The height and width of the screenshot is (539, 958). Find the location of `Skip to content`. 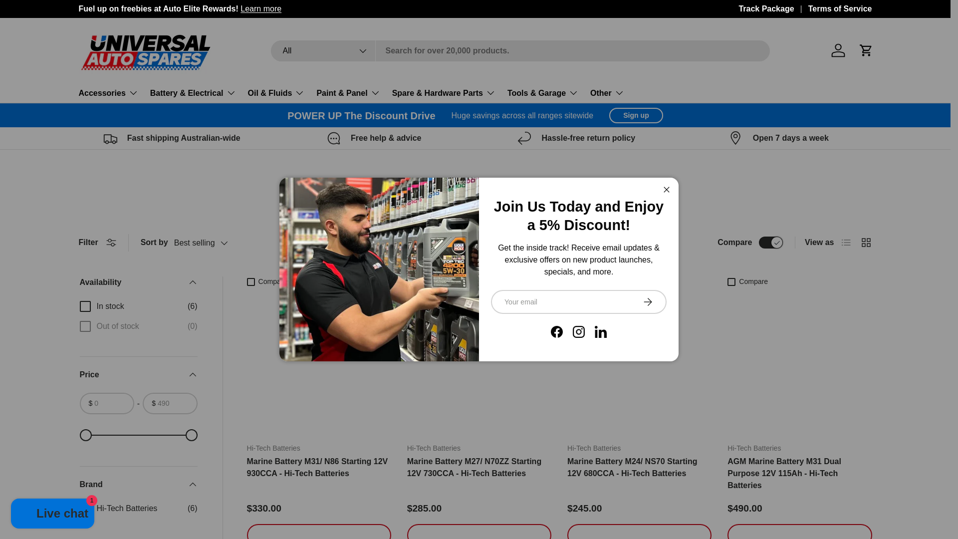

Skip to content is located at coordinates (45, 14).